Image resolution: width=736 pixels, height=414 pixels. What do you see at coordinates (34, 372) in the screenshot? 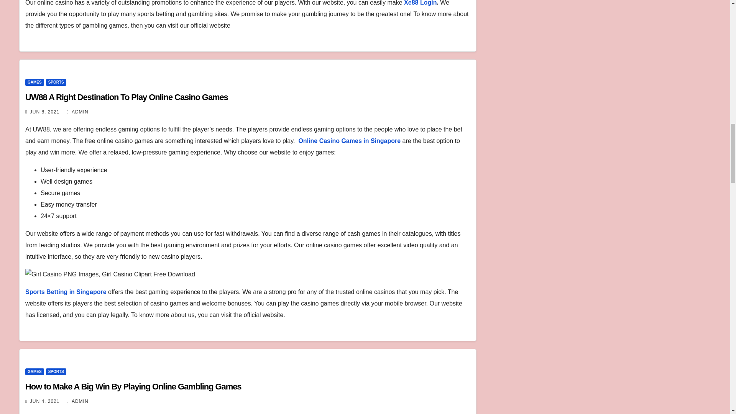
I see `GAMES` at bounding box center [34, 372].